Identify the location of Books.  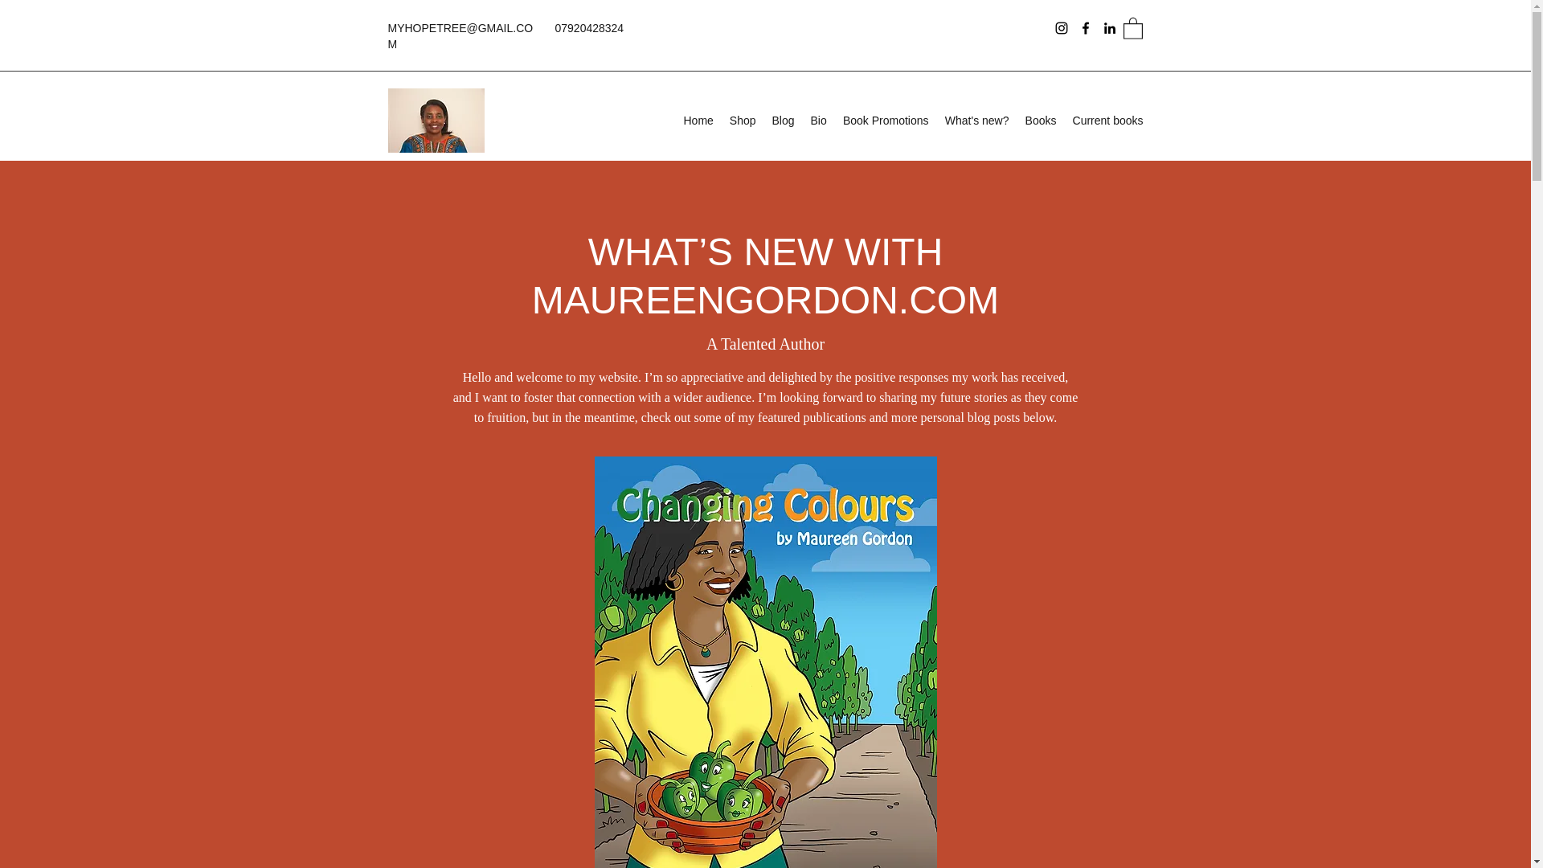
(1040, 121).